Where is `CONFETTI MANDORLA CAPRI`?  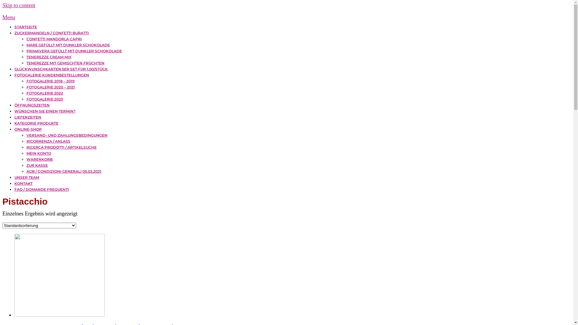 CONFETTI MANDORLA CAPRI is located at coordinates (54, 39).